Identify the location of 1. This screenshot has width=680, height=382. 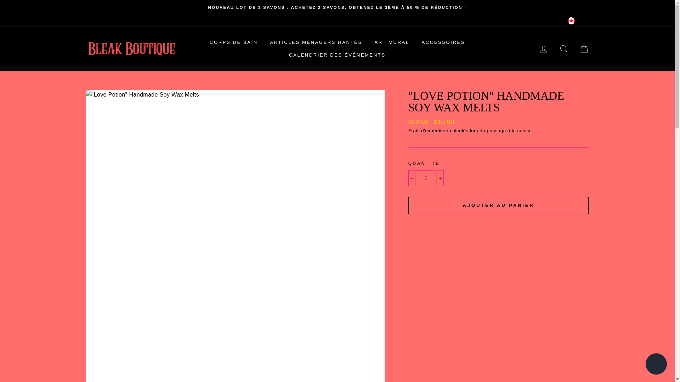
(426, 178).